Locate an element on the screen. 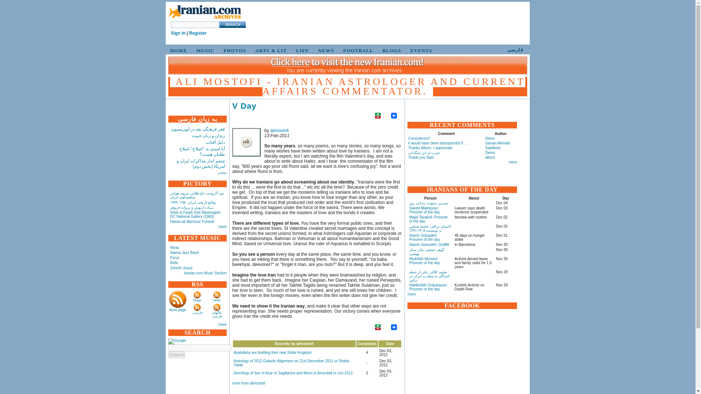 This screenshot has height=394, width=701. more is located at coordinates (222, 227).